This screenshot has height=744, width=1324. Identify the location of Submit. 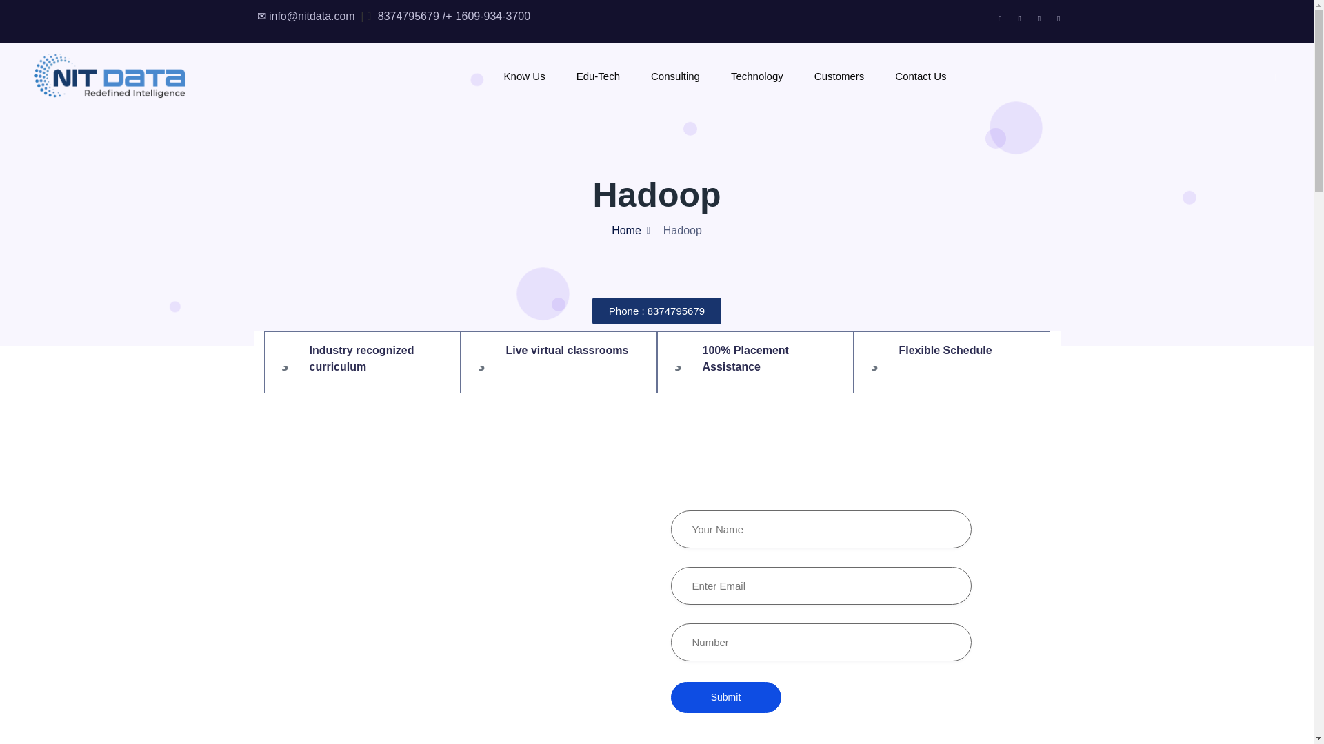
(725, 697).